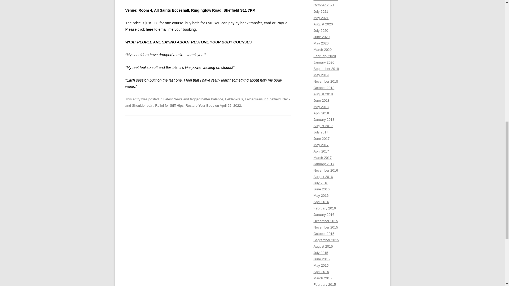 This screenshot has height=286, width=509. What do you see at coordinates (149, 29) in the screenshot?
I see `here` at bounding box center [149, 29].